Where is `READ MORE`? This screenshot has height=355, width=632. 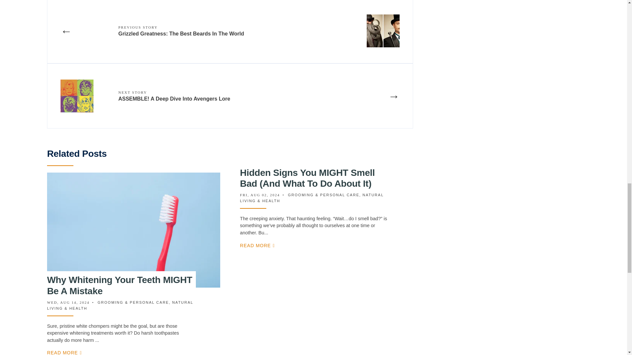 READ MORE is located at coordinates (257, 245).